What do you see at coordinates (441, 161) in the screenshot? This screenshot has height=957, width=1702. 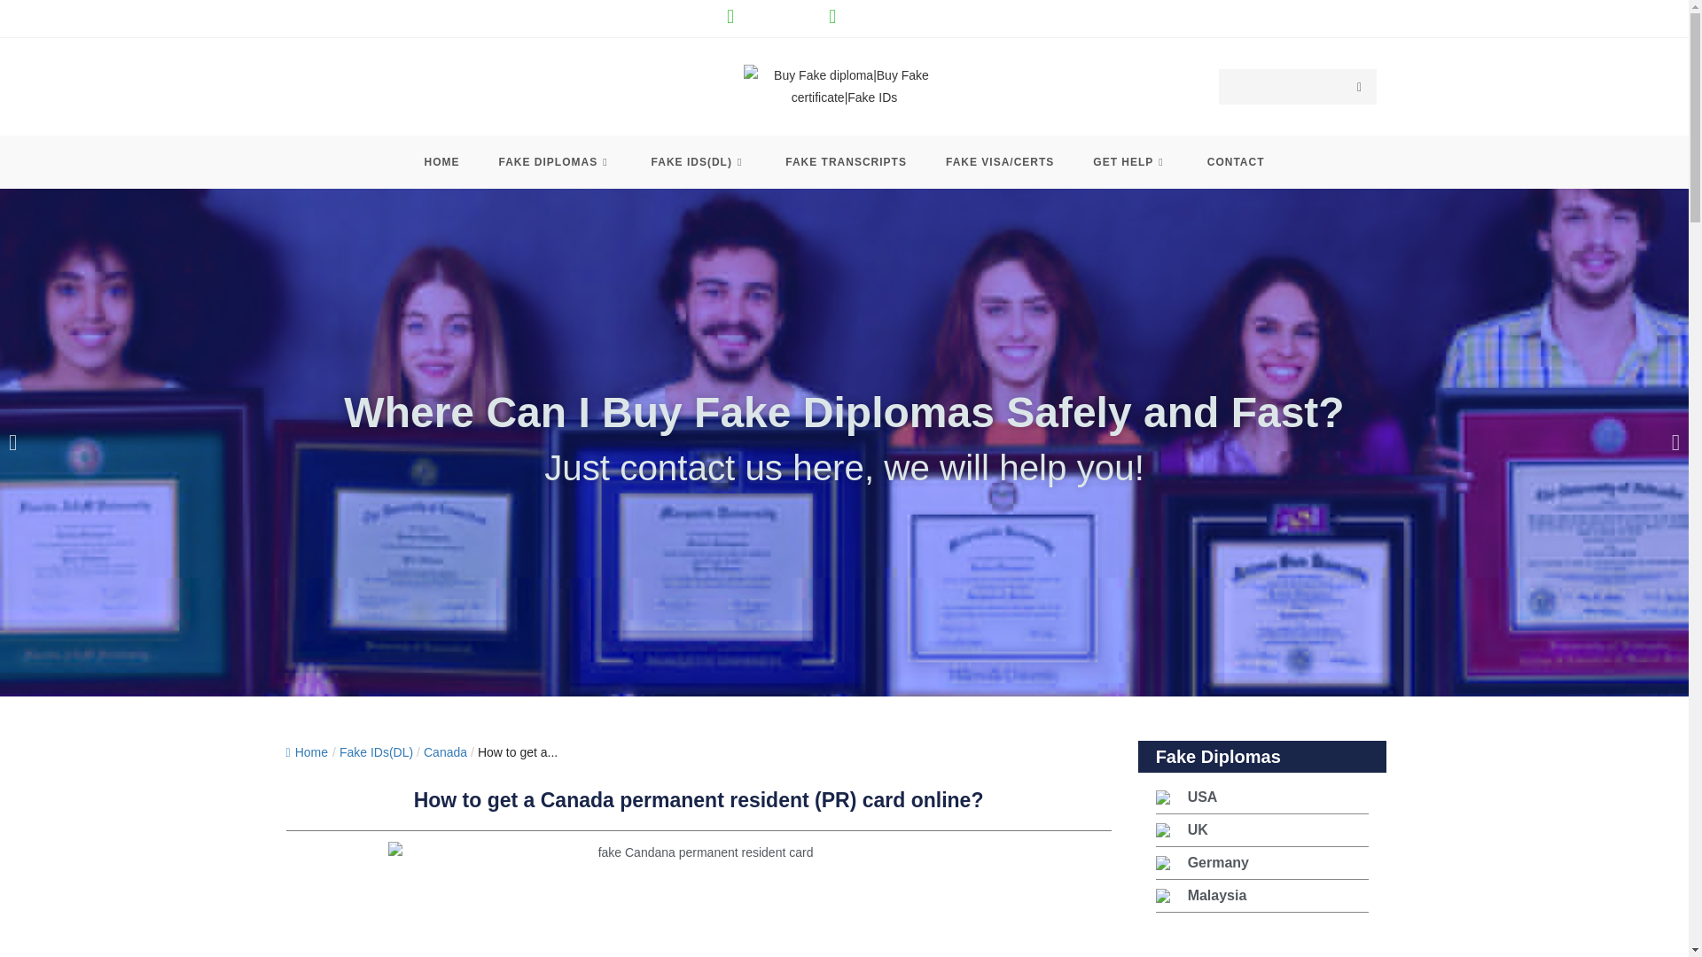 I see `HOME` at bounding box center [441, 161].